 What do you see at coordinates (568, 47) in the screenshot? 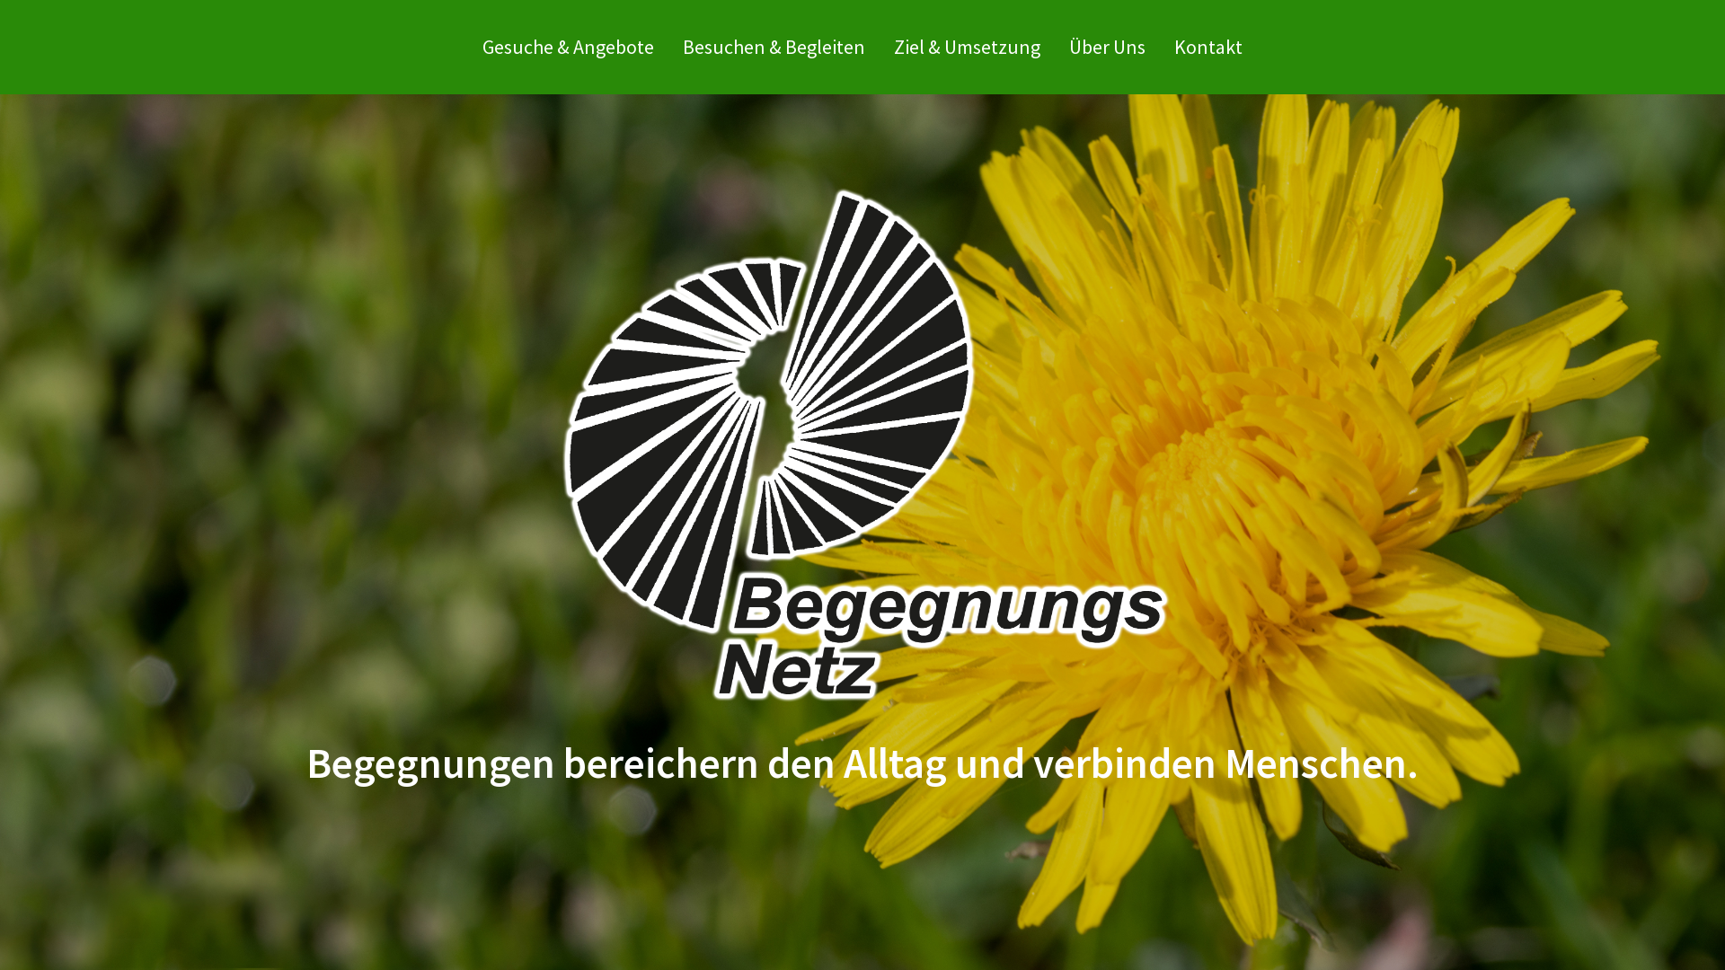
I see `Gesuche & Angebote` at bounding box center [568, 47].